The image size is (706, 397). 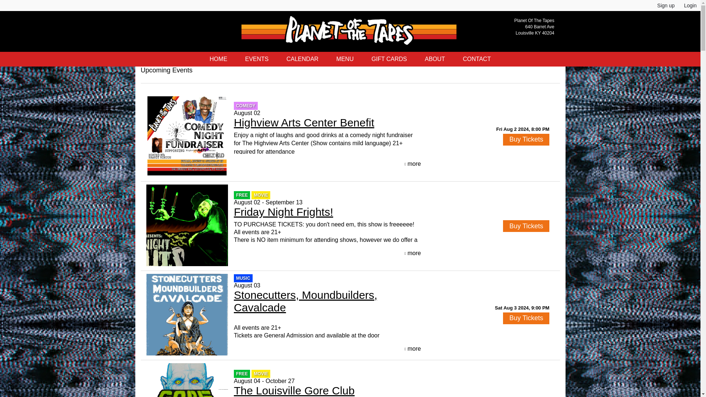 I want to click on CALENDAR, so click(x=302, y=59).